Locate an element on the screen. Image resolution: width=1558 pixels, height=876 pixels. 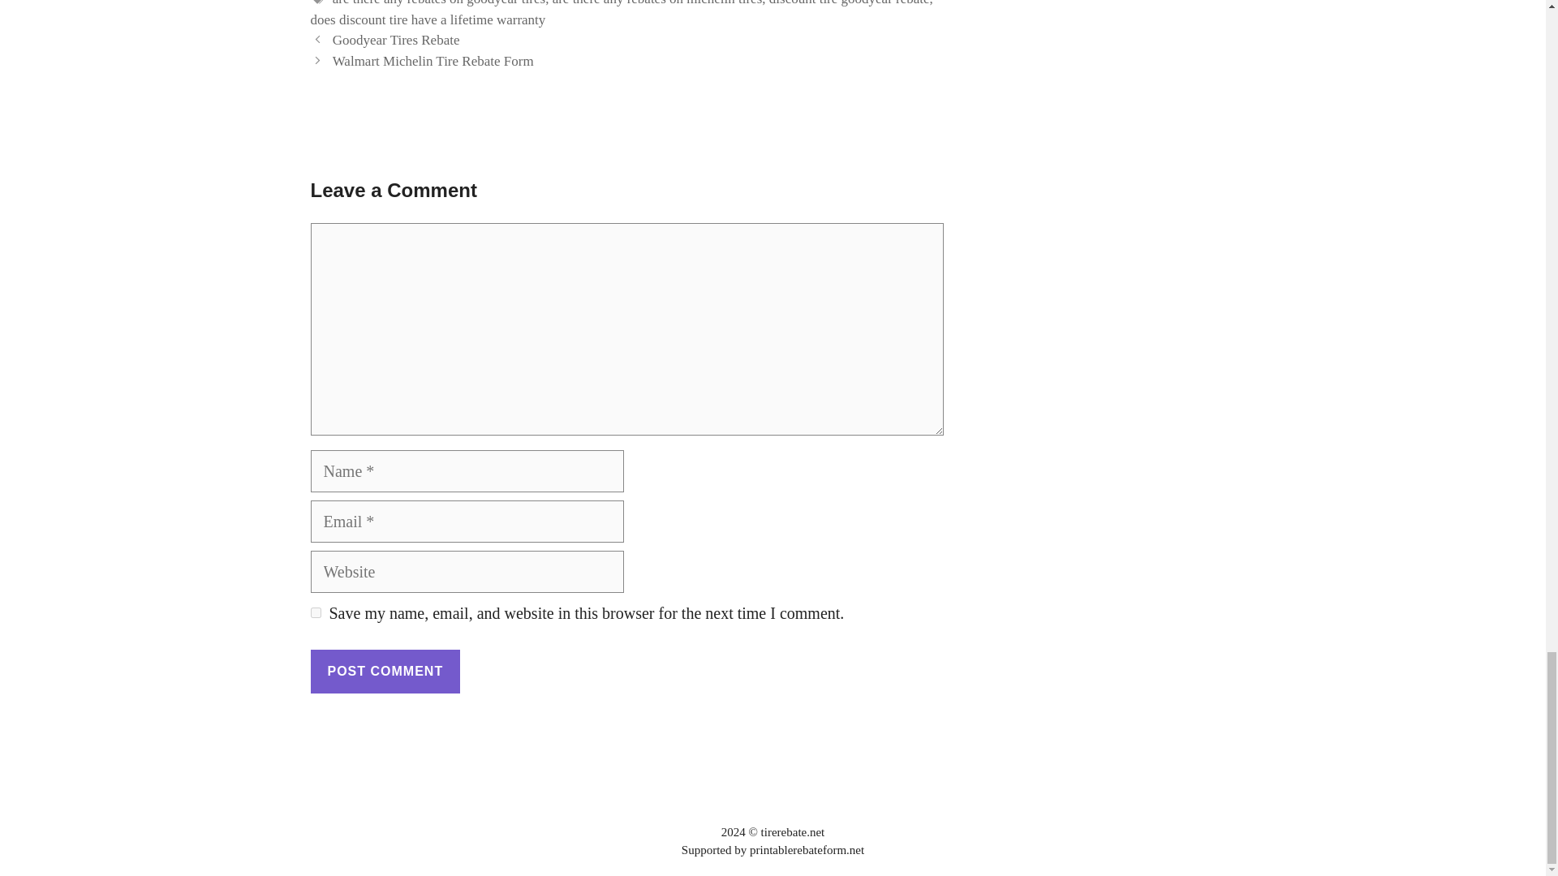
Next is located at coordinates (433, 61).